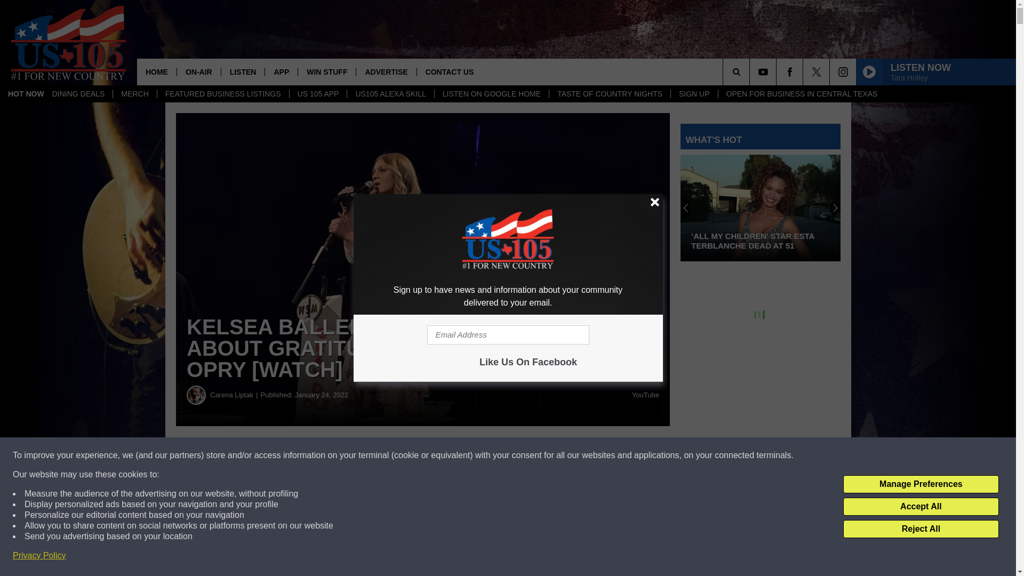 The image size is (1024, 576). What do you see at coordinates (324, 455) in the screenshot?
I see `Share on Facebook` at bounding box center [324, 455].